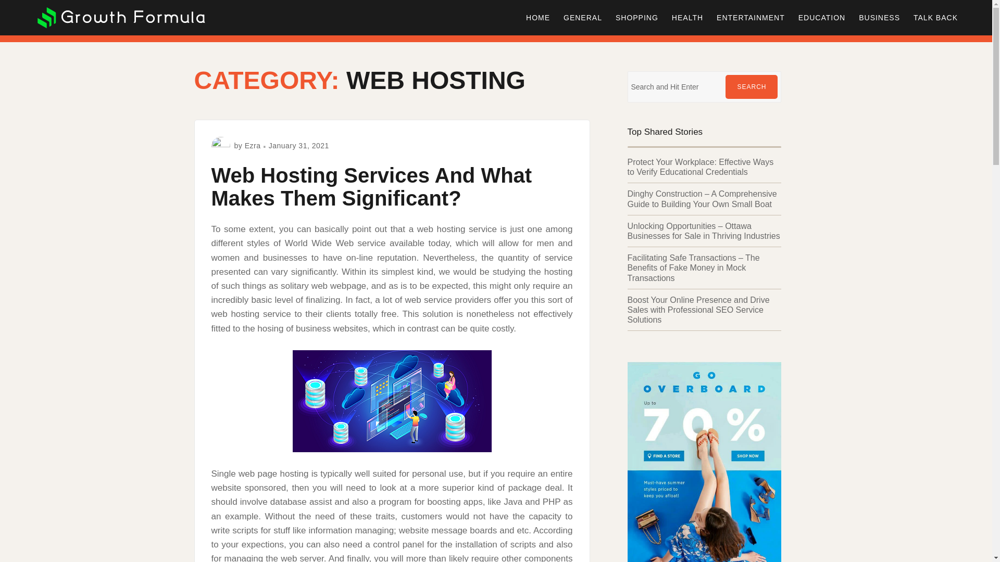  I want to click on HEALTH, so click(687, 18).